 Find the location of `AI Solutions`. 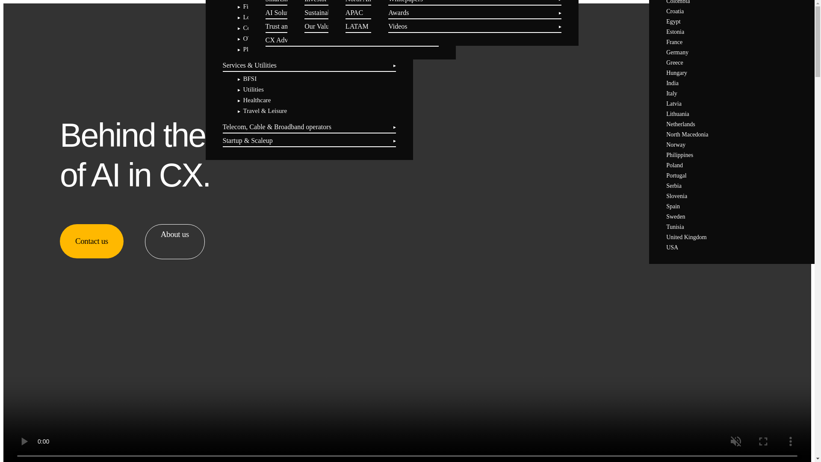

AI Solutions is located at coordinates (283, 12).